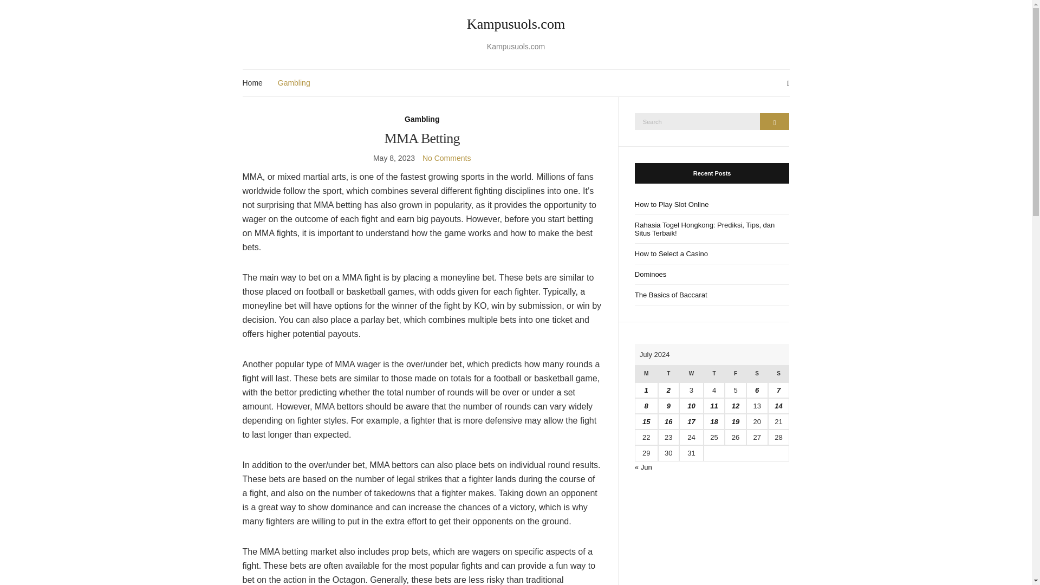  I want to click on Friday, so click(735, 374).